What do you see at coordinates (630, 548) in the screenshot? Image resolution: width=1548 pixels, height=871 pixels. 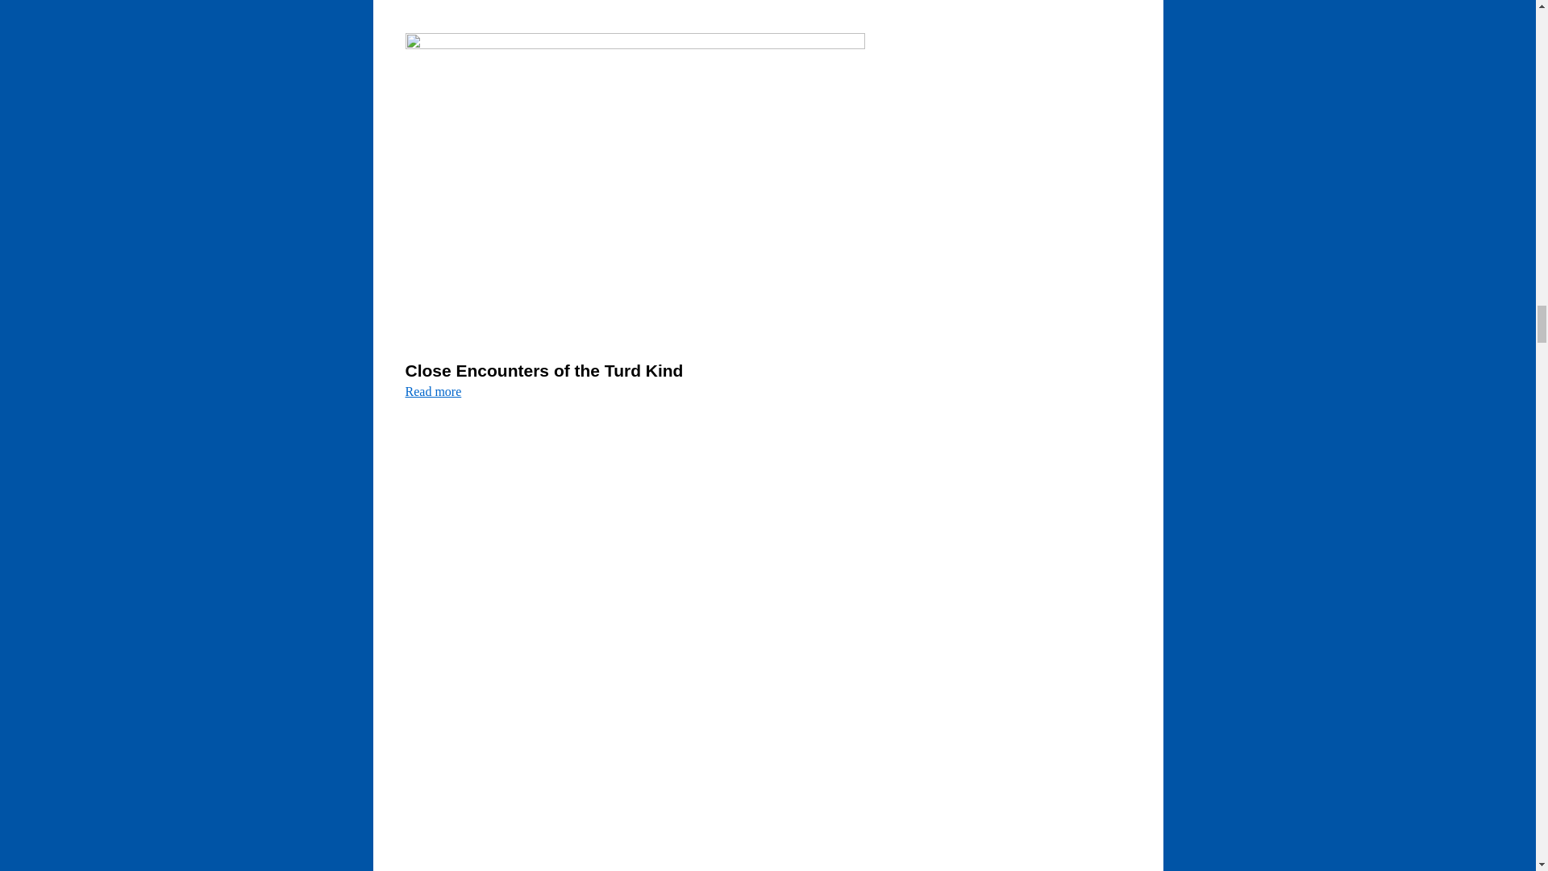 I see `YouTube video player` at bounding box center [630, 548].